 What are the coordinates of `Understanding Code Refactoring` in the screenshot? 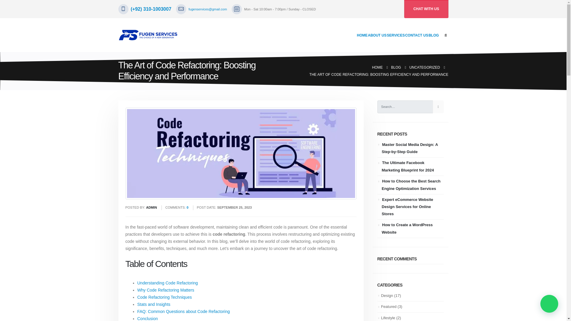 It's located at (168, 283).